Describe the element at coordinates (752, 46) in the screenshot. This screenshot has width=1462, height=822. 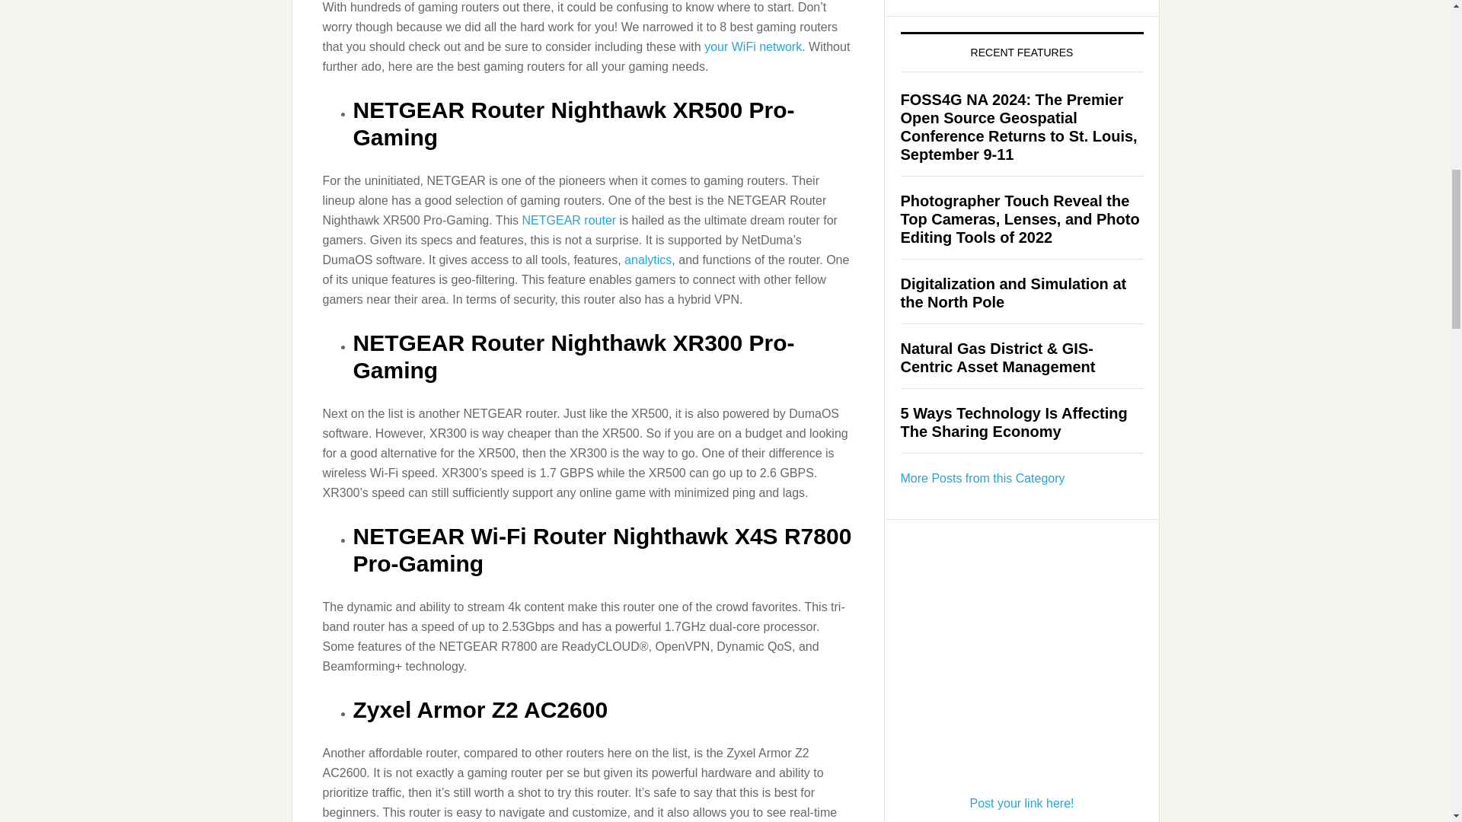
I see `your WiFi network` at that location.